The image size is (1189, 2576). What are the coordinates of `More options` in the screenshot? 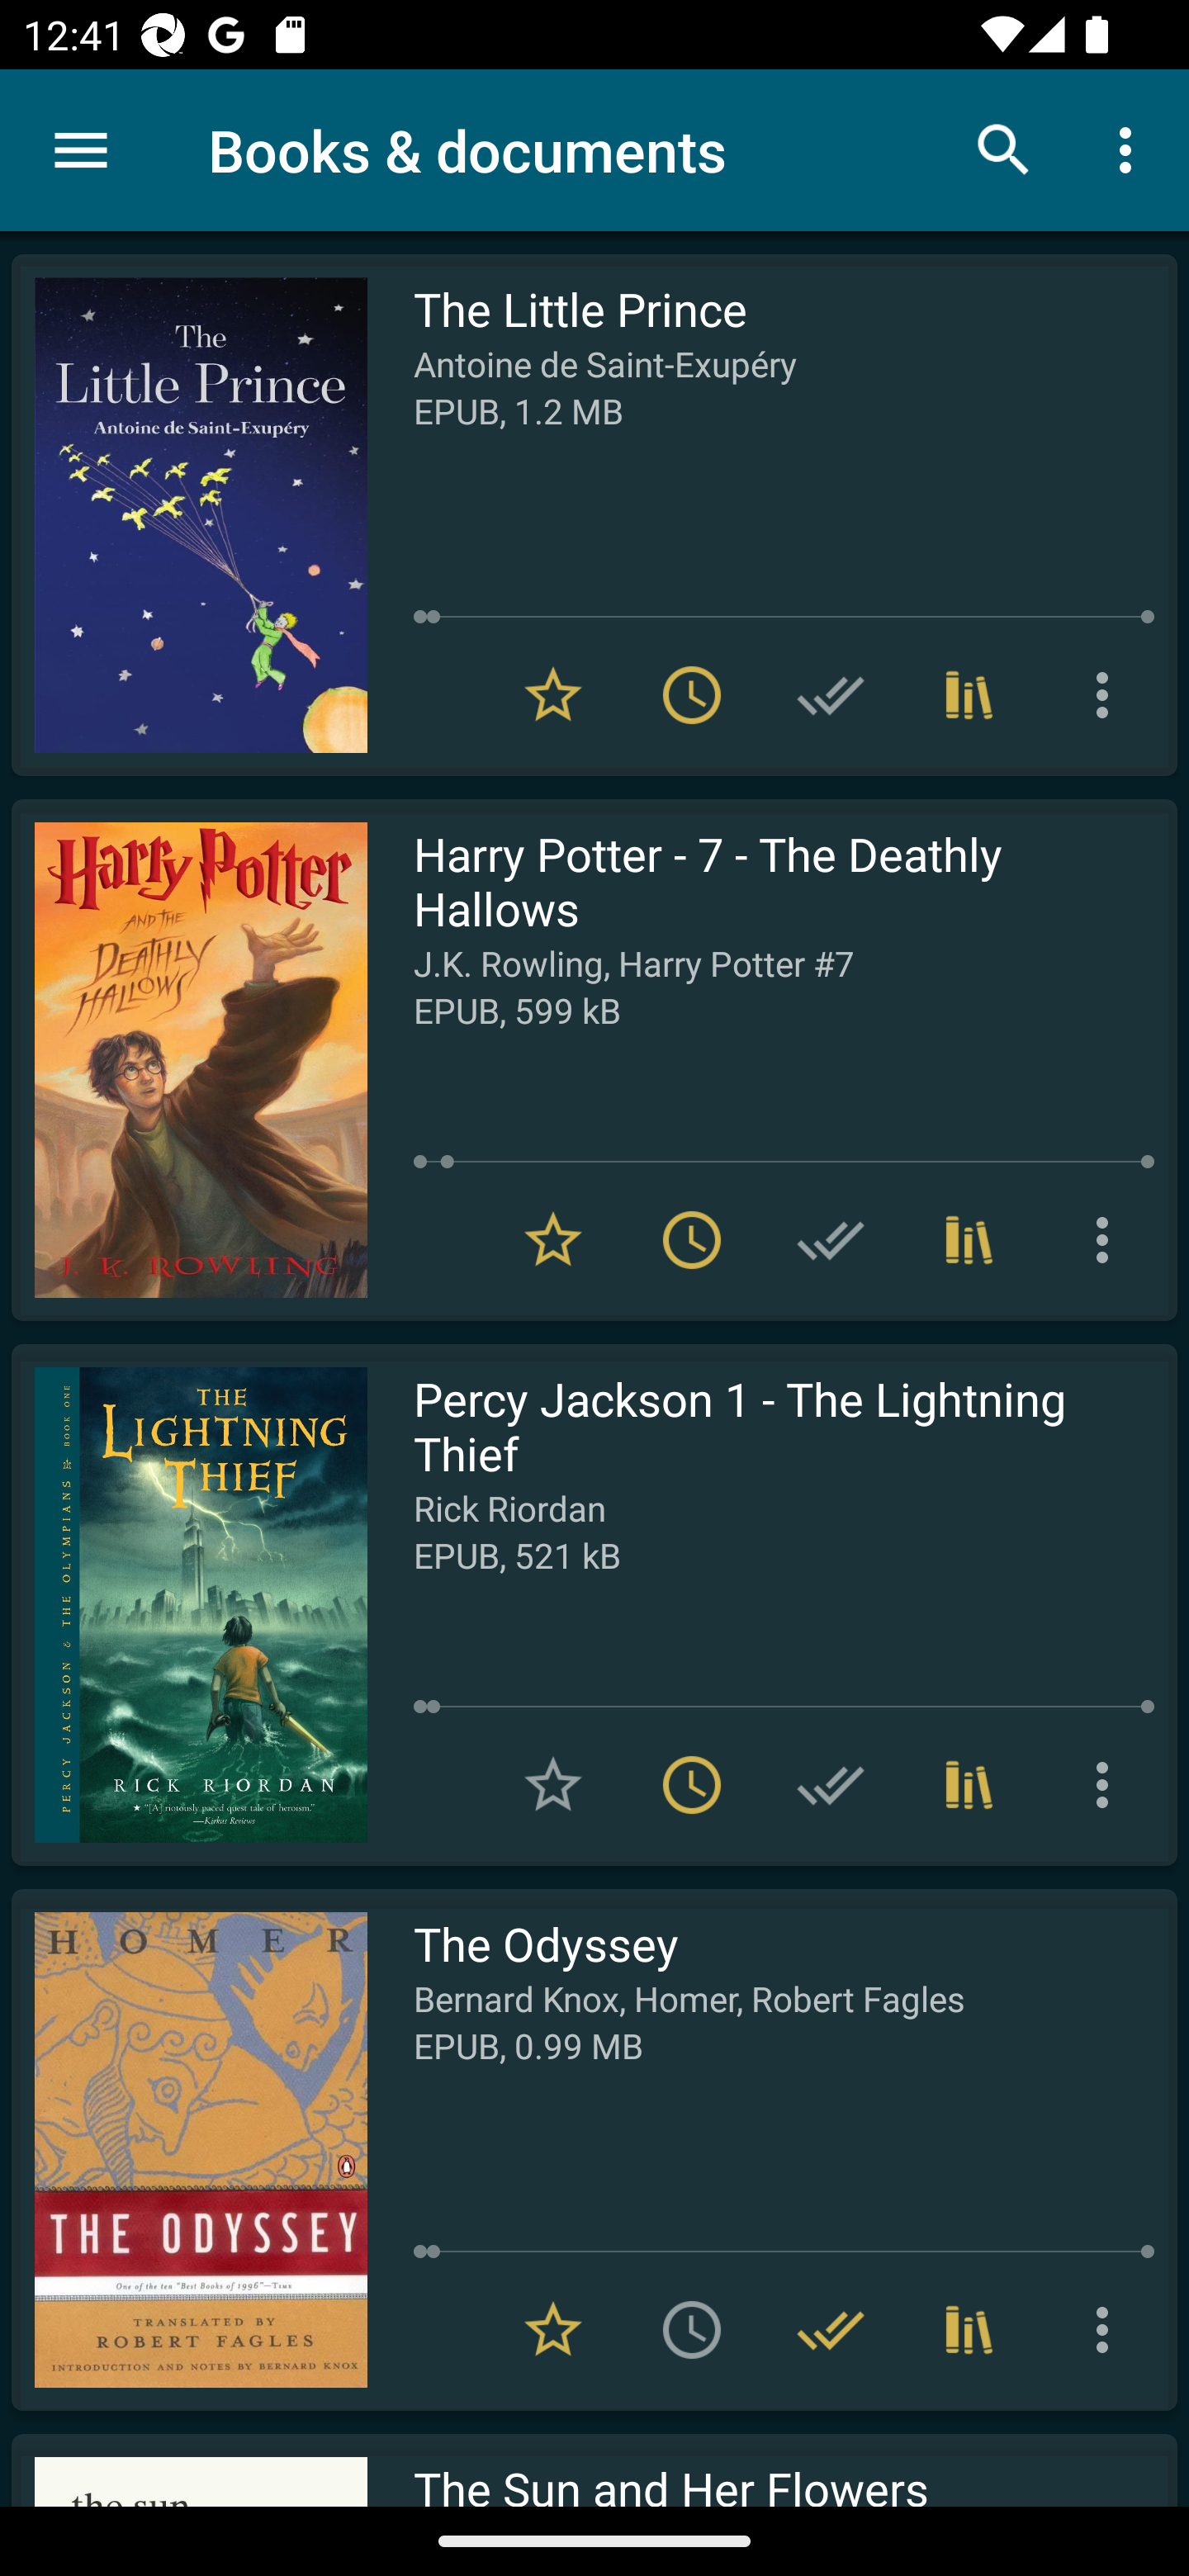 It's located at (1131, 149).